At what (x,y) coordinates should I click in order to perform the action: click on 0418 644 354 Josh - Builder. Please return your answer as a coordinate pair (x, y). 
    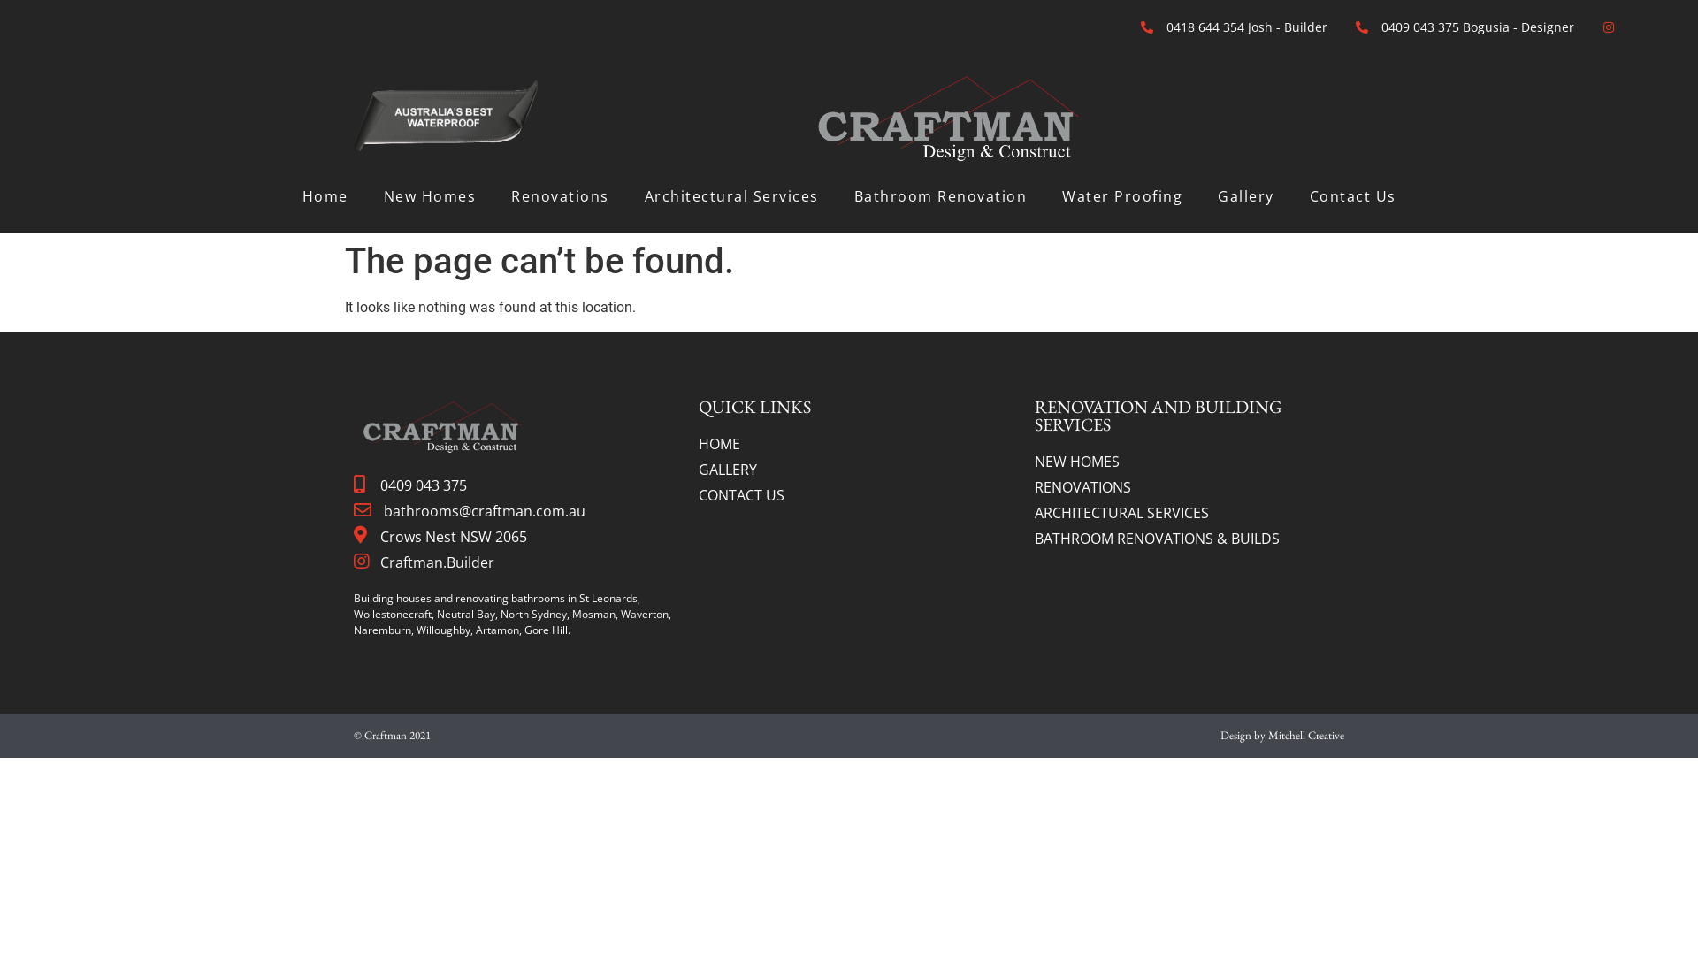
    Looking at the image, I should click on (1233, 27).